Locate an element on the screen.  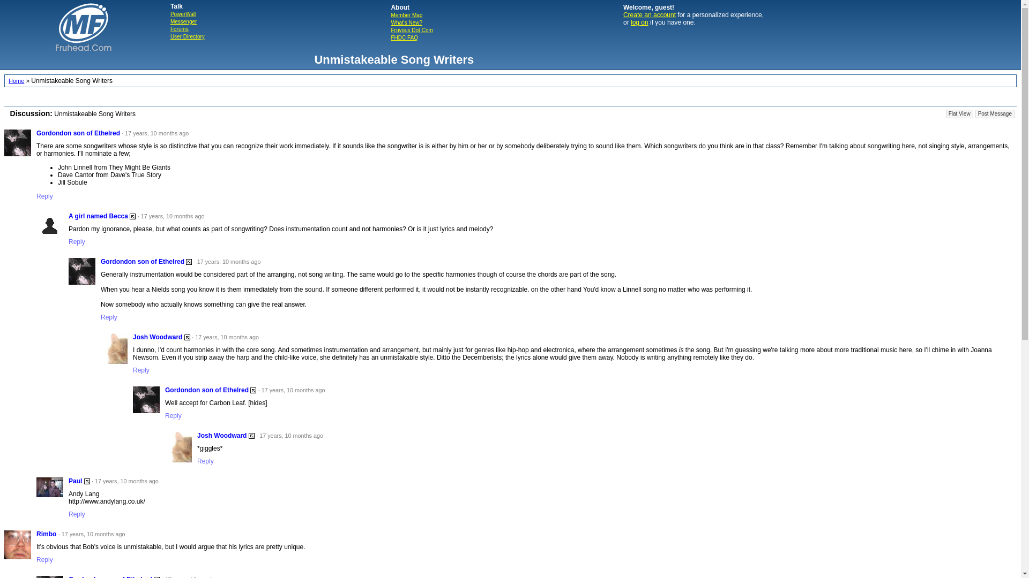
2007-02-01 00:23:32 is located at coordinates (289, 435).